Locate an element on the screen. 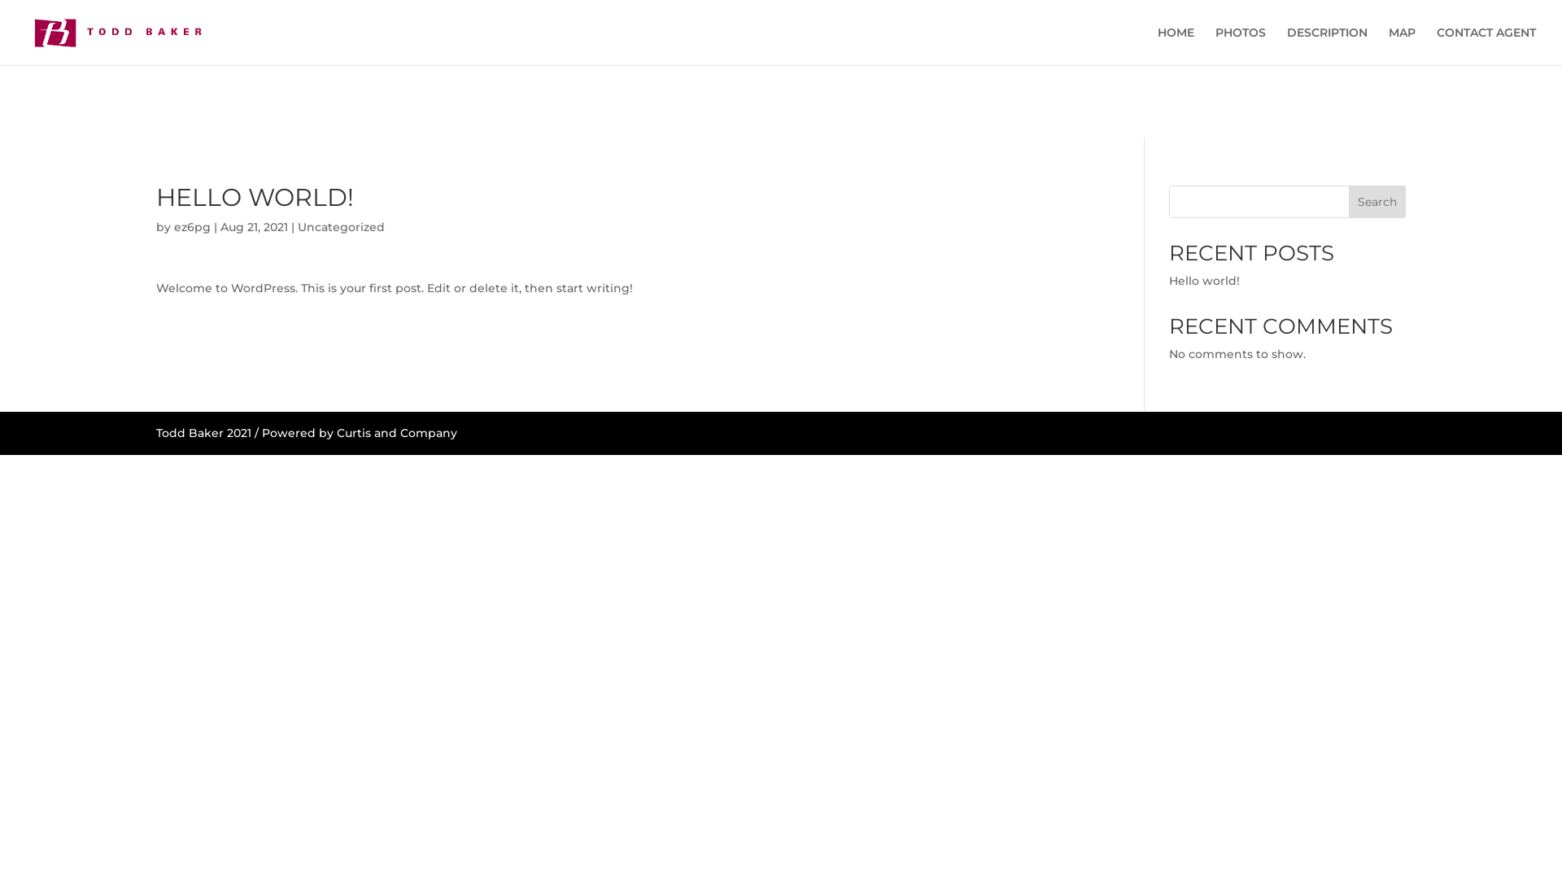  Search is located at coordinates (1377, 202).